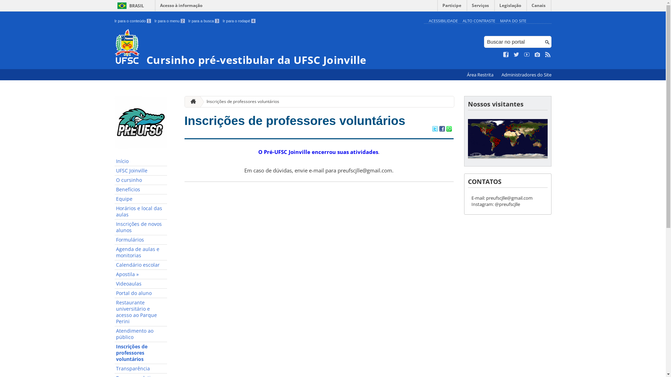 This screenshot has width=671, height=377. What do you see at coordinates (513, 21) in the screenshot?
I see `MAPA DO SITE` at bounding box center [513, 21].